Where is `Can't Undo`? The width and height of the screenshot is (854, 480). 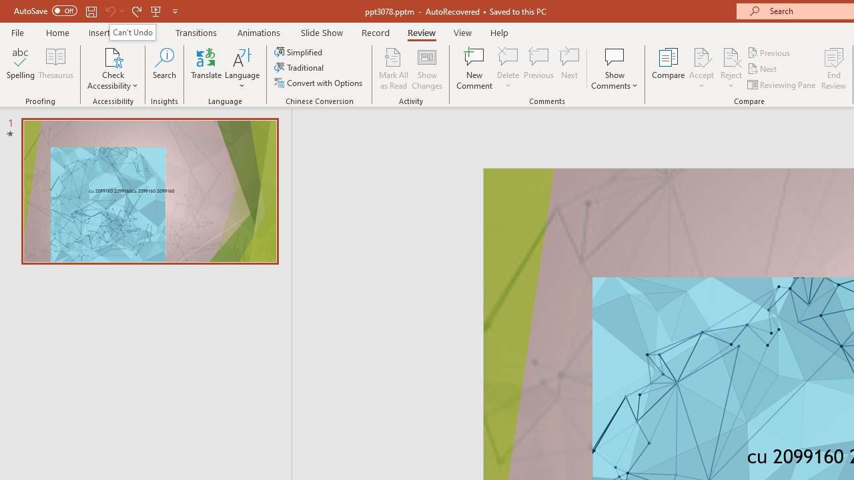
Can't Undo is located at coordinates (132, 32).